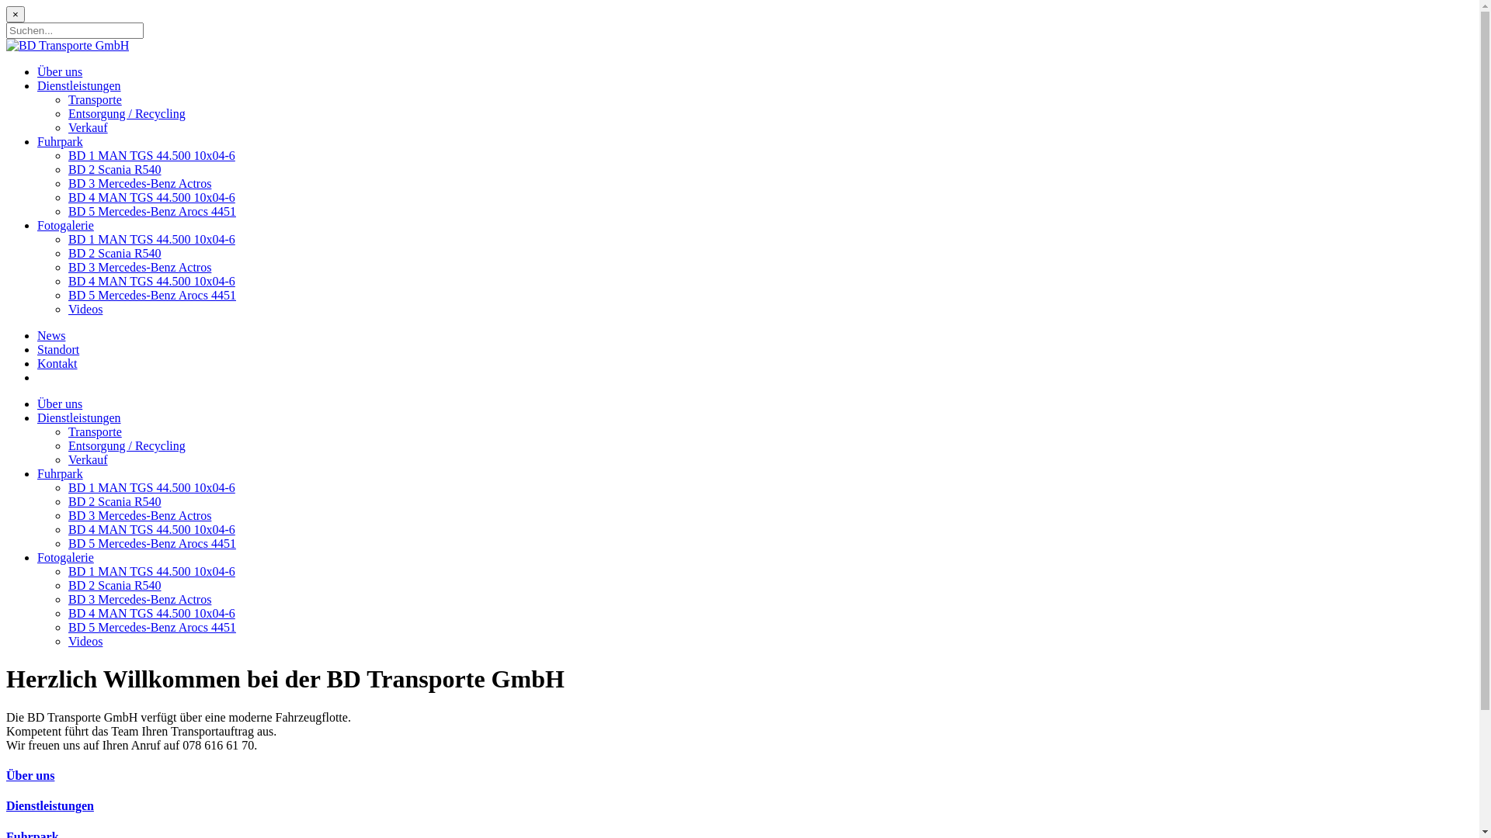  I want to click on Dienstleistungen, so click(79, 417).